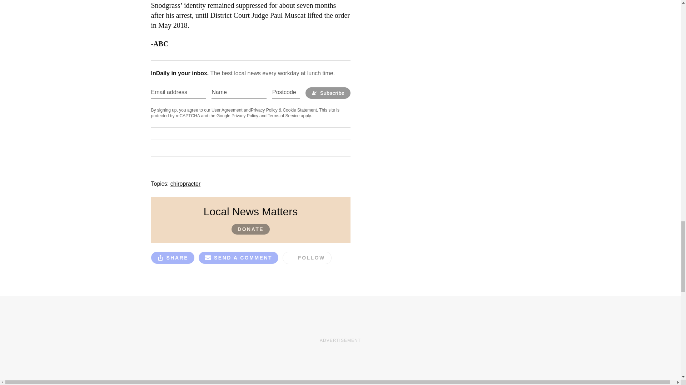 The width and height of the screenshot is (686, 385). Describe the element at coordinates (185, 183) in the screenshot. I see `chiropracter` at that location.